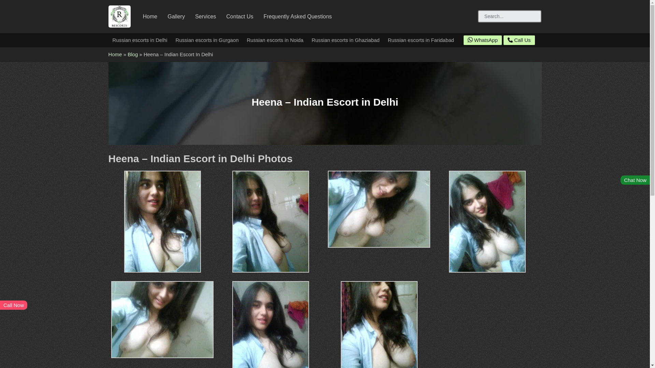 This screenshot has width=655, height=368. I want to click on Russian escorts in Noida, so click(275, 40).